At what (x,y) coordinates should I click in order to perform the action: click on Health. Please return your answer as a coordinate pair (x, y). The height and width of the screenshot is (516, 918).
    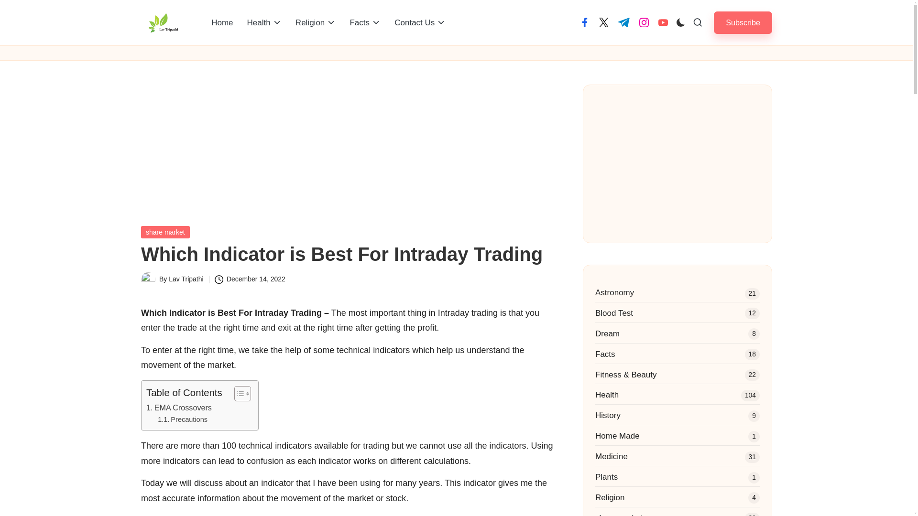
    Looking at the image, I should click on (264, 23).